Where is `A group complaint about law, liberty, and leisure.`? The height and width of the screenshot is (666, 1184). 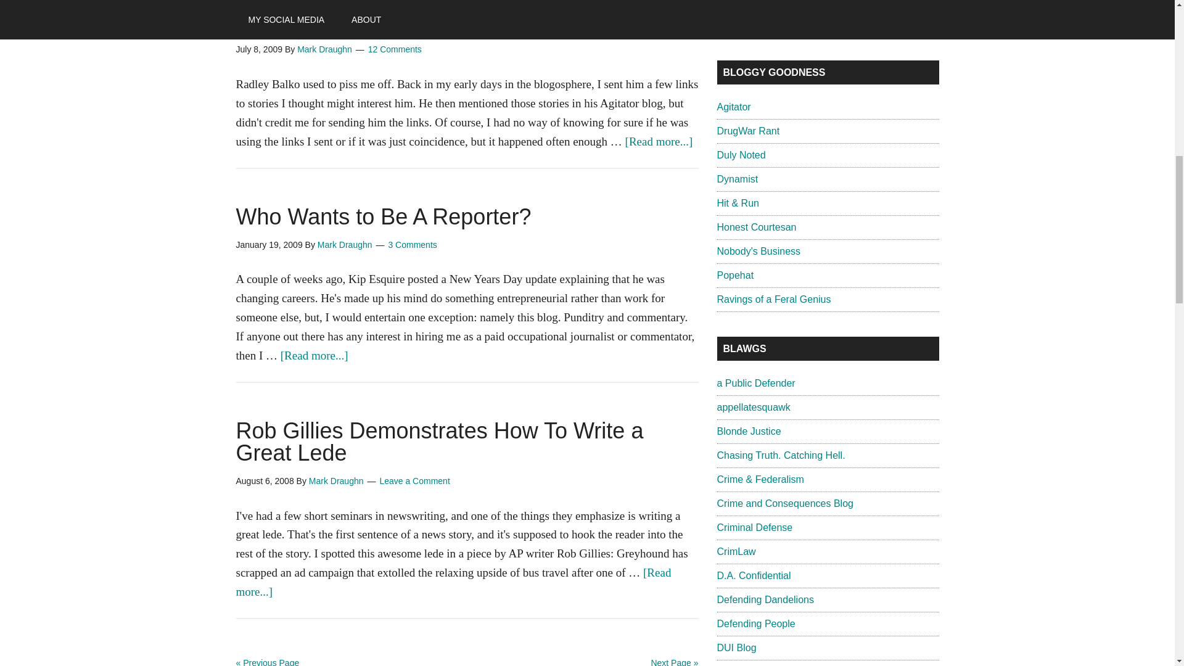
A group complaint about law, liberty, and leisure. is located at coordinates (734, 275).